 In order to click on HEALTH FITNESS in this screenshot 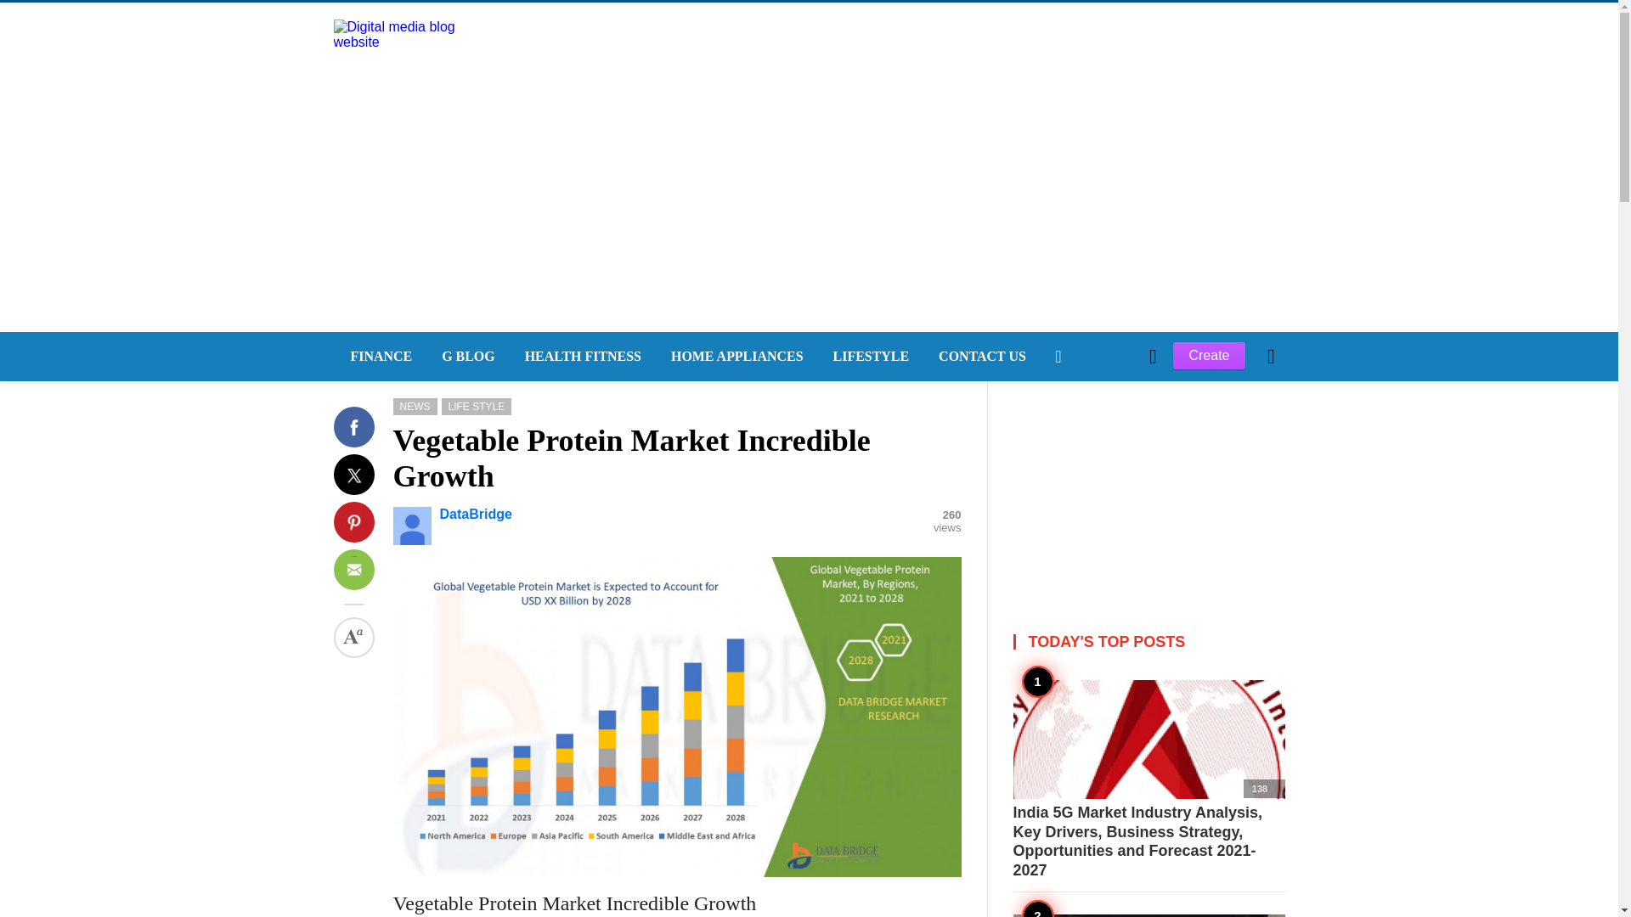, I will do `click(580, 357)`.